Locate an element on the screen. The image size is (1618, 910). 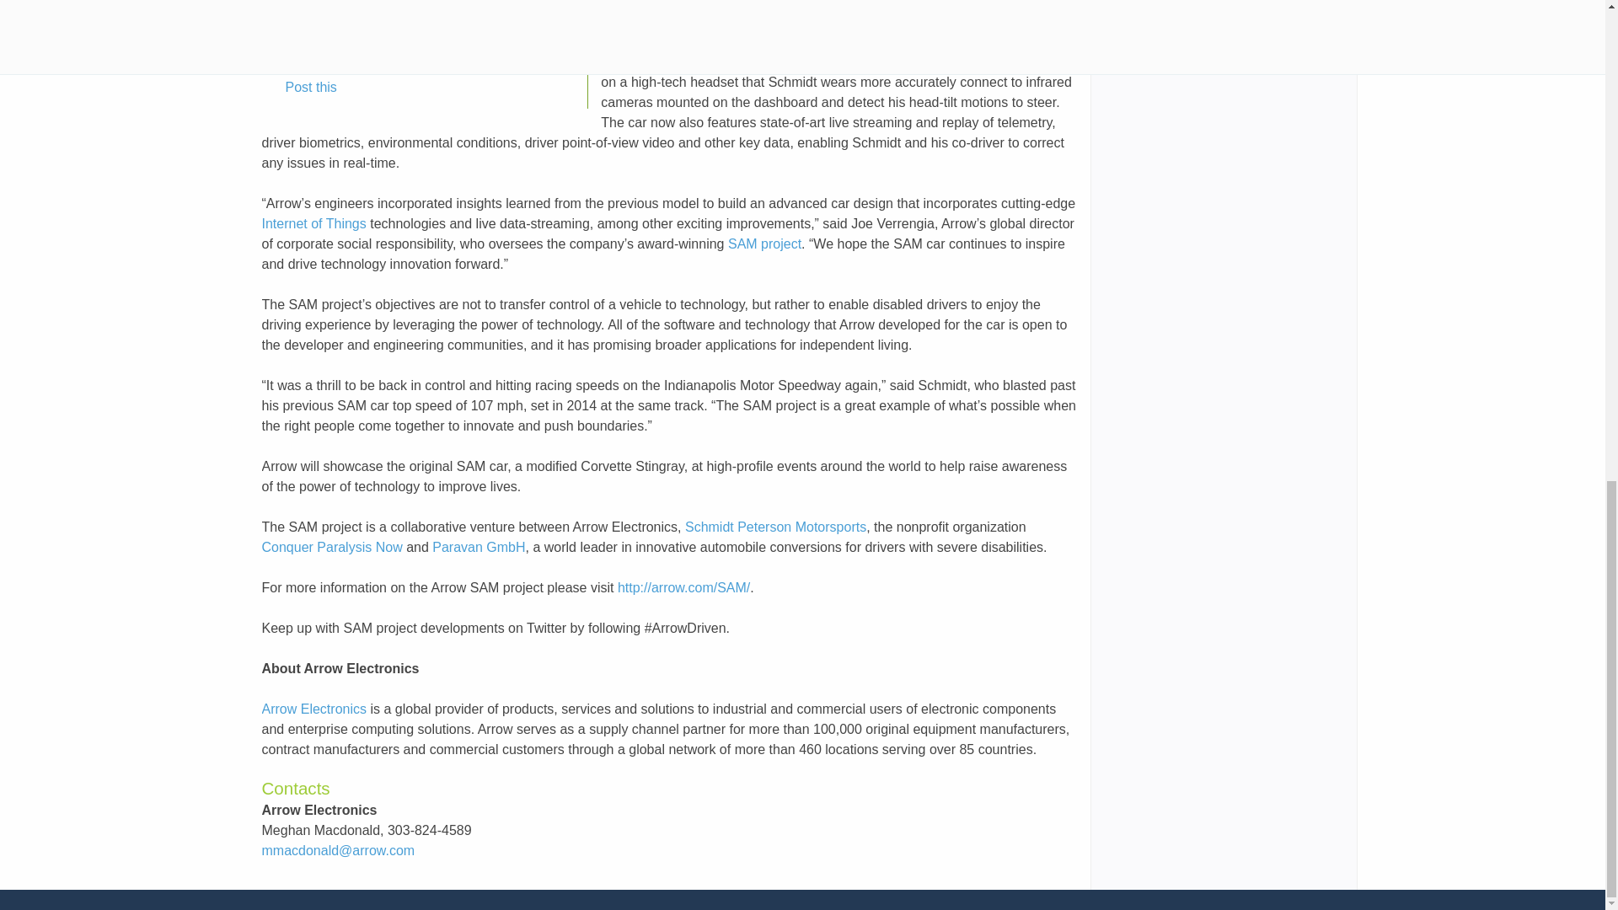
Post this is located at coordinates (299, 87).